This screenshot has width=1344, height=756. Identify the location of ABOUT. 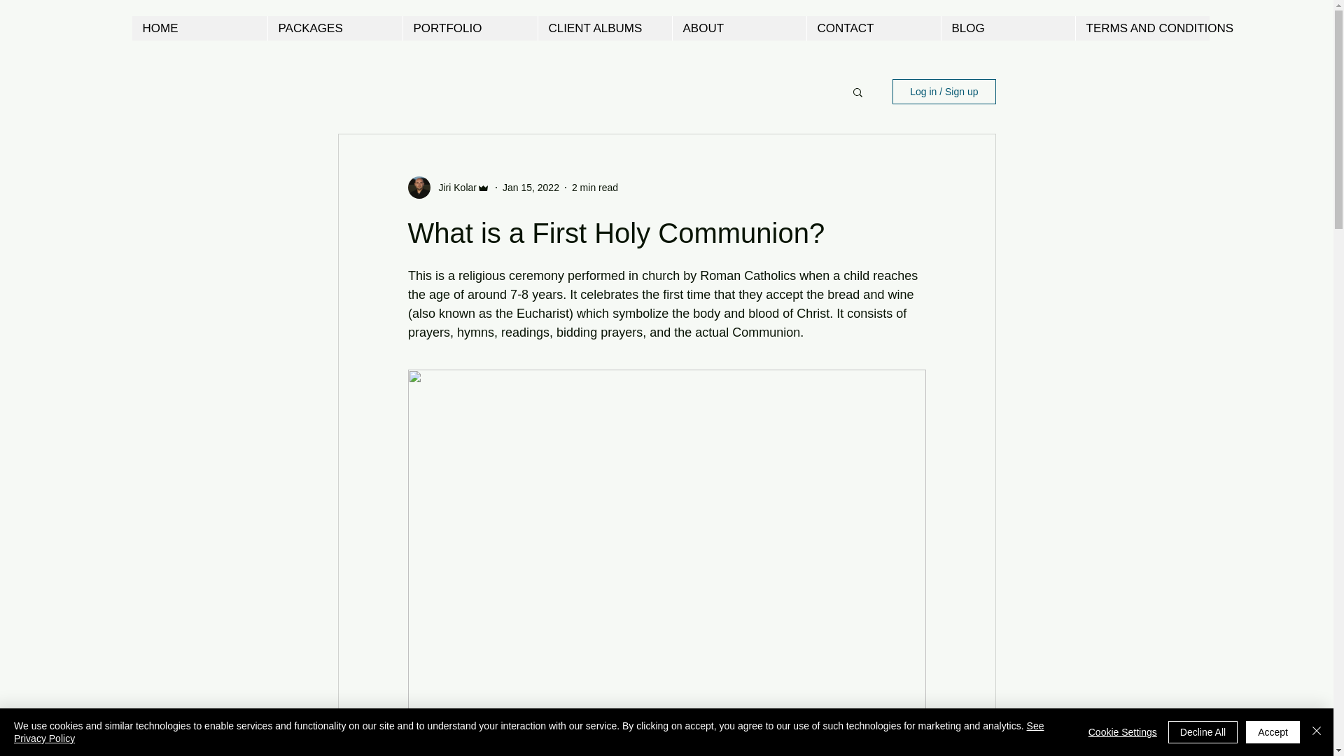
(739, 28).